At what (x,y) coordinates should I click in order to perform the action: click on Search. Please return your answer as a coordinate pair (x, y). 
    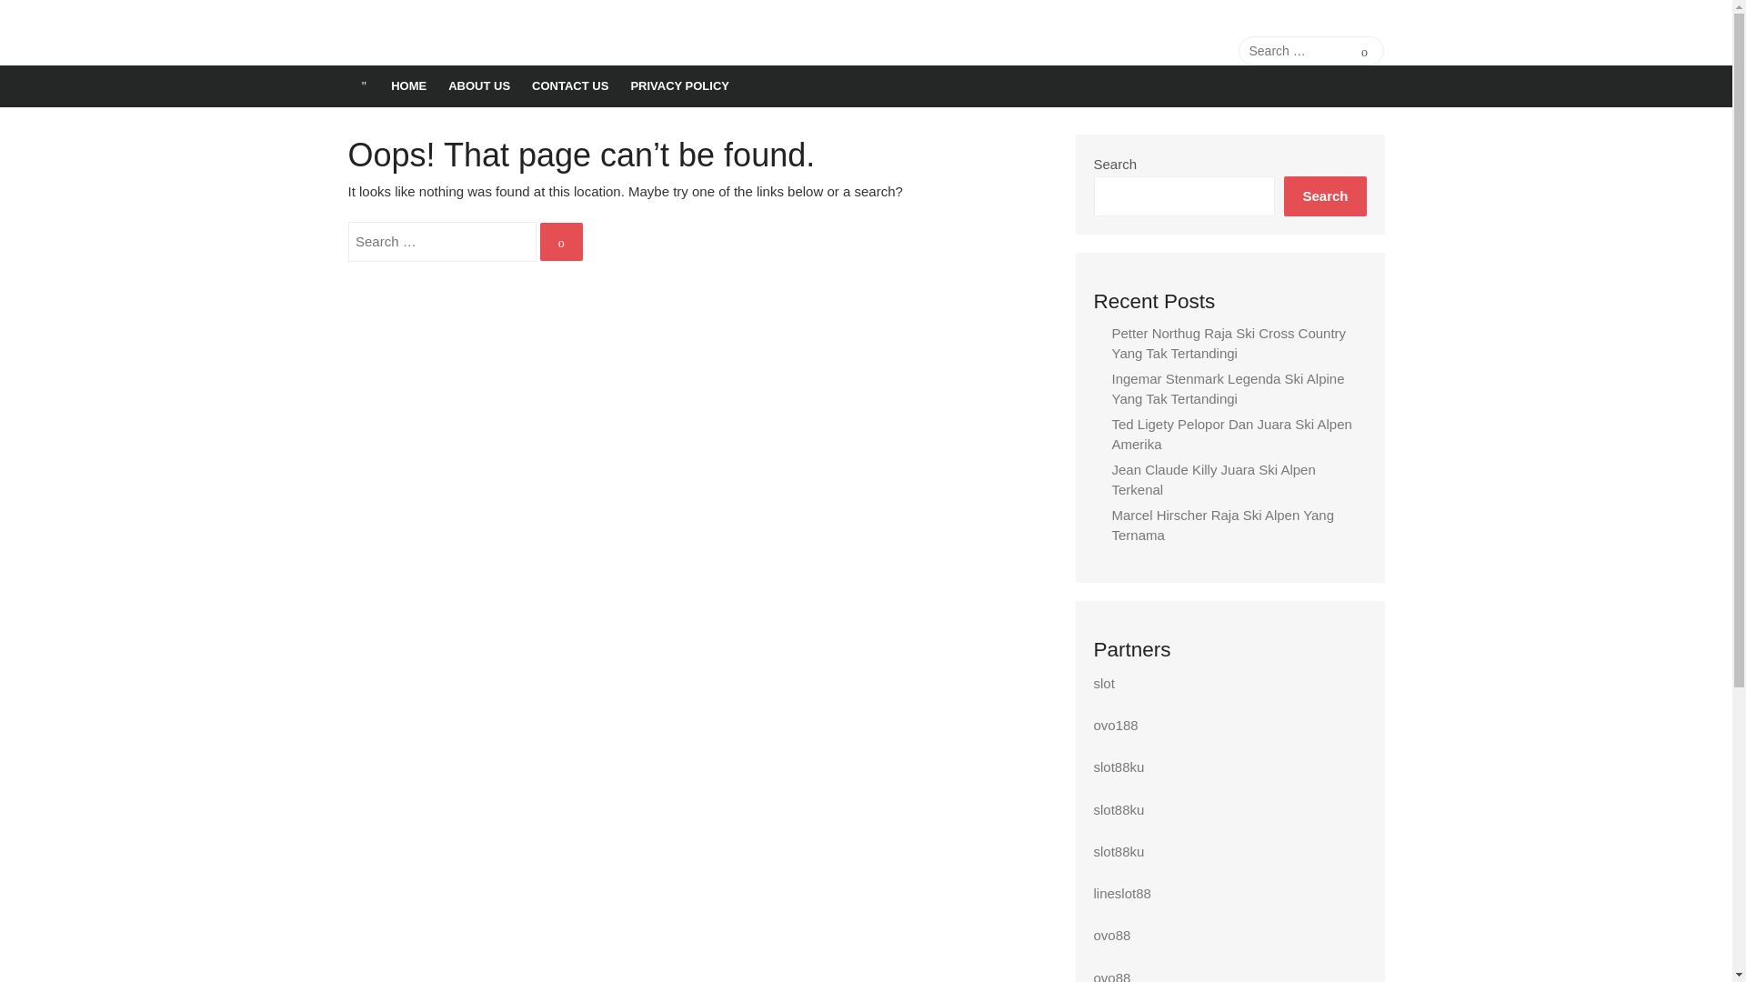
    Looking at the image, I should click on (1364, 51).